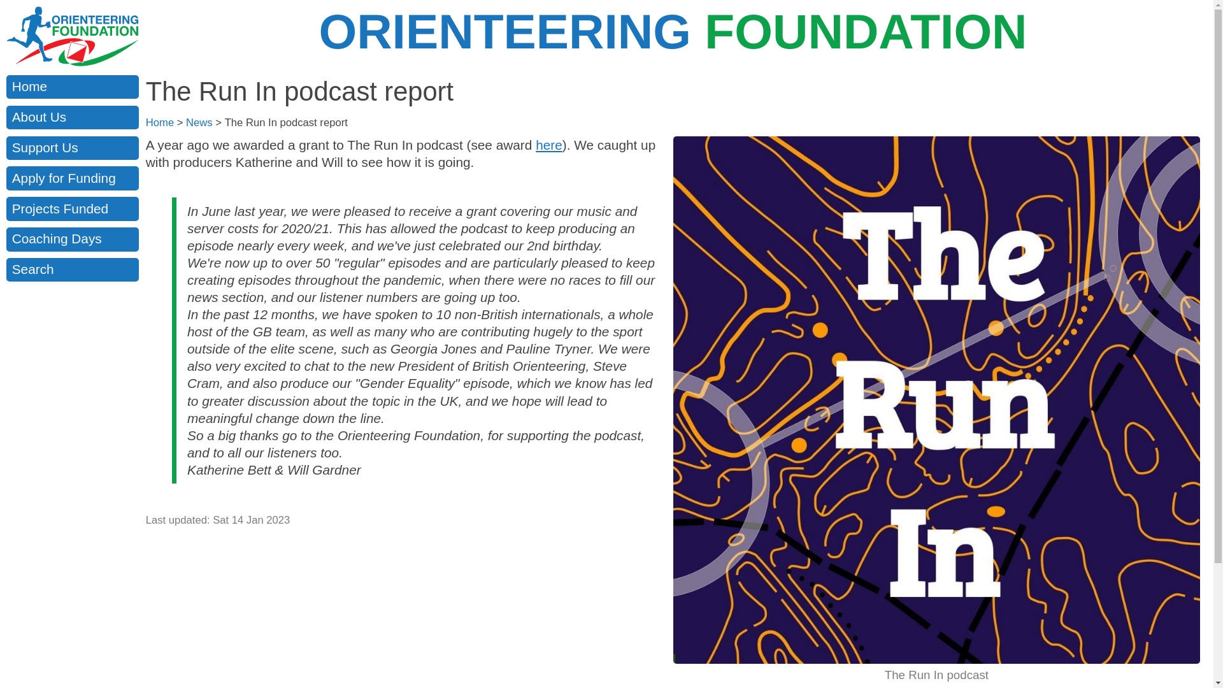 This screenshot has height=688, width=1223. Describe the element at coordinates (73, 208) in the screenshot. I see `Projects Funded` at that location.